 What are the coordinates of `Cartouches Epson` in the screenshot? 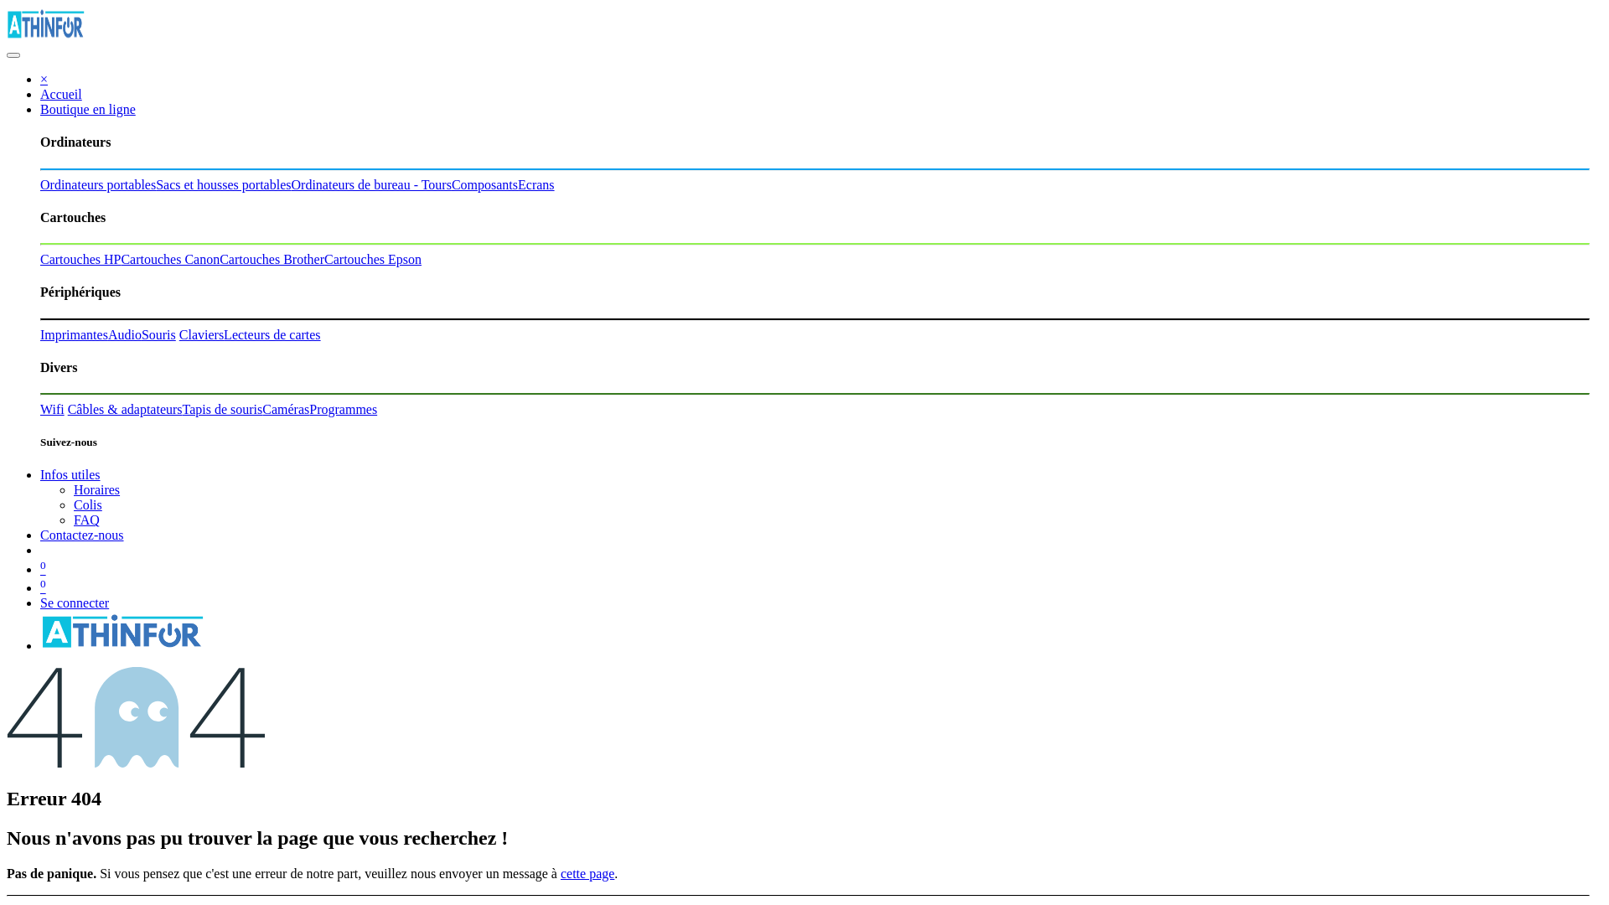 It's located at (373, 260).